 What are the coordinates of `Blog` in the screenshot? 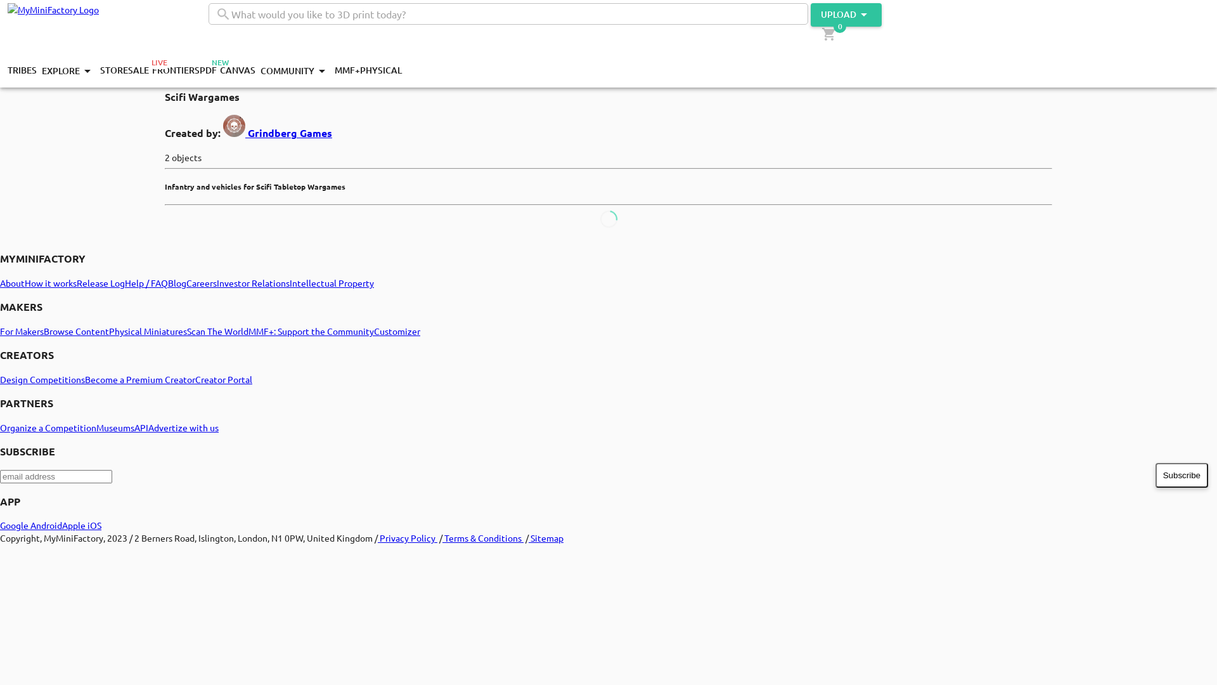 It's located at (177, 282).